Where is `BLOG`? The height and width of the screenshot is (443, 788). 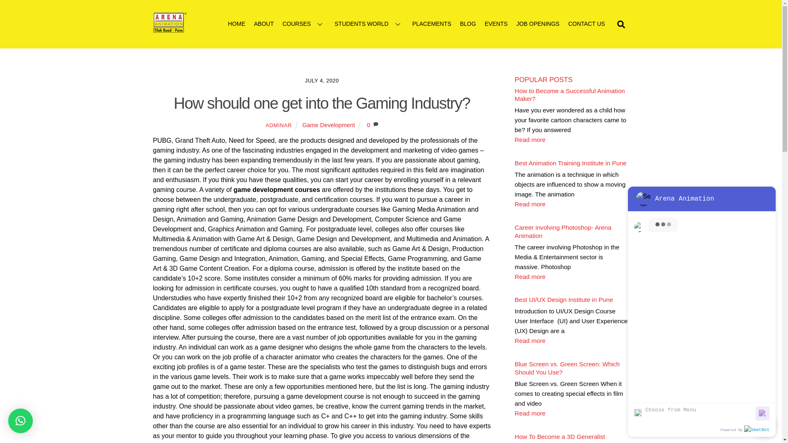 BLOG is located at coordinates (467, 24).